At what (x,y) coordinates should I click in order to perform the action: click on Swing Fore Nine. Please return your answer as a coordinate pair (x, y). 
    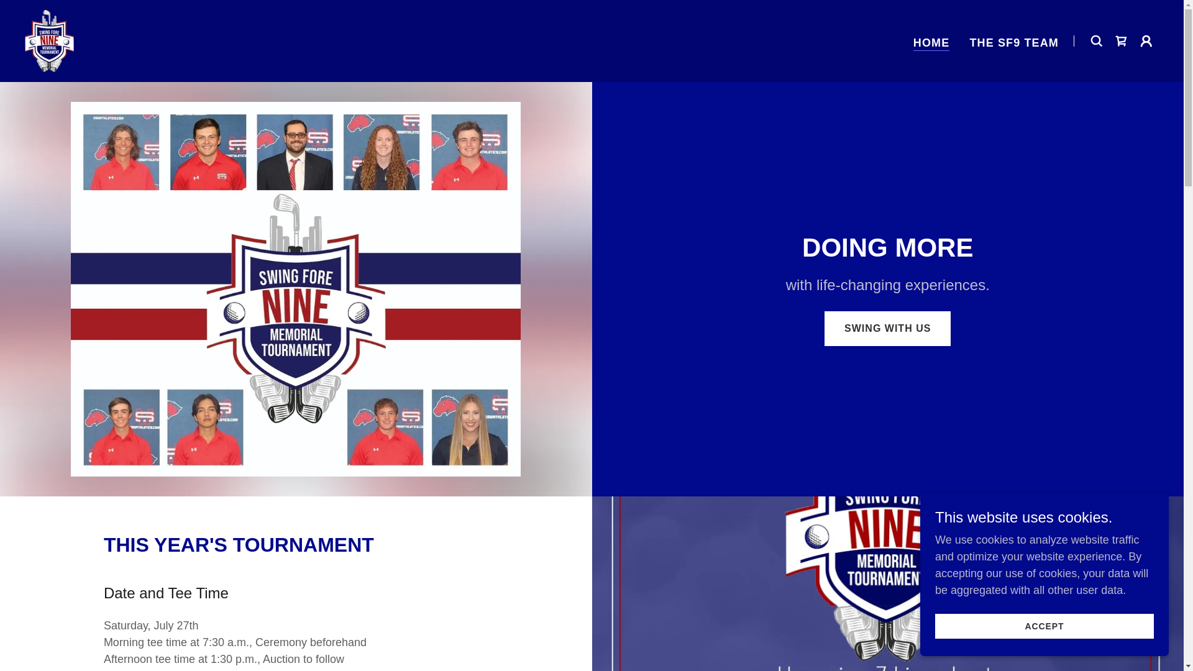
    Looking at the image, I should click on (50, 40).